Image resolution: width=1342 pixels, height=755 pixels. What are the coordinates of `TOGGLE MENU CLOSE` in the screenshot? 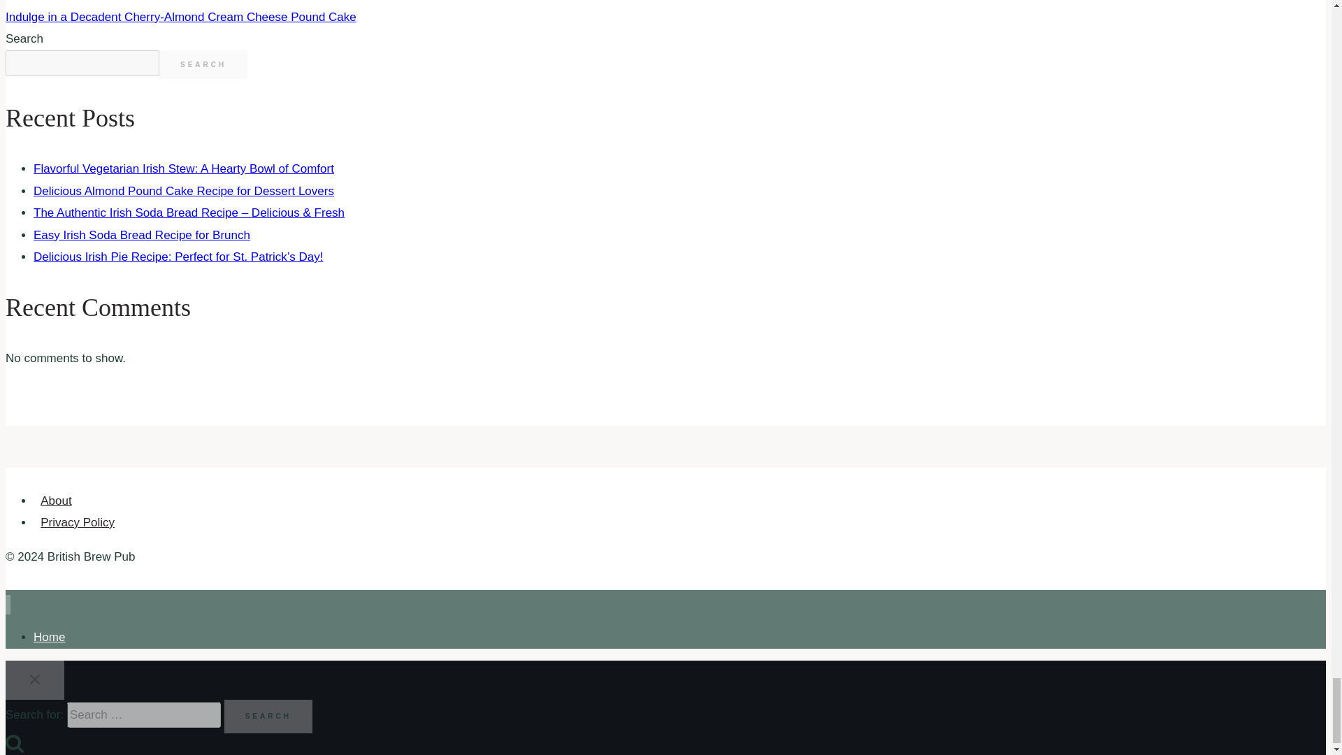 It's located at (35, 679).